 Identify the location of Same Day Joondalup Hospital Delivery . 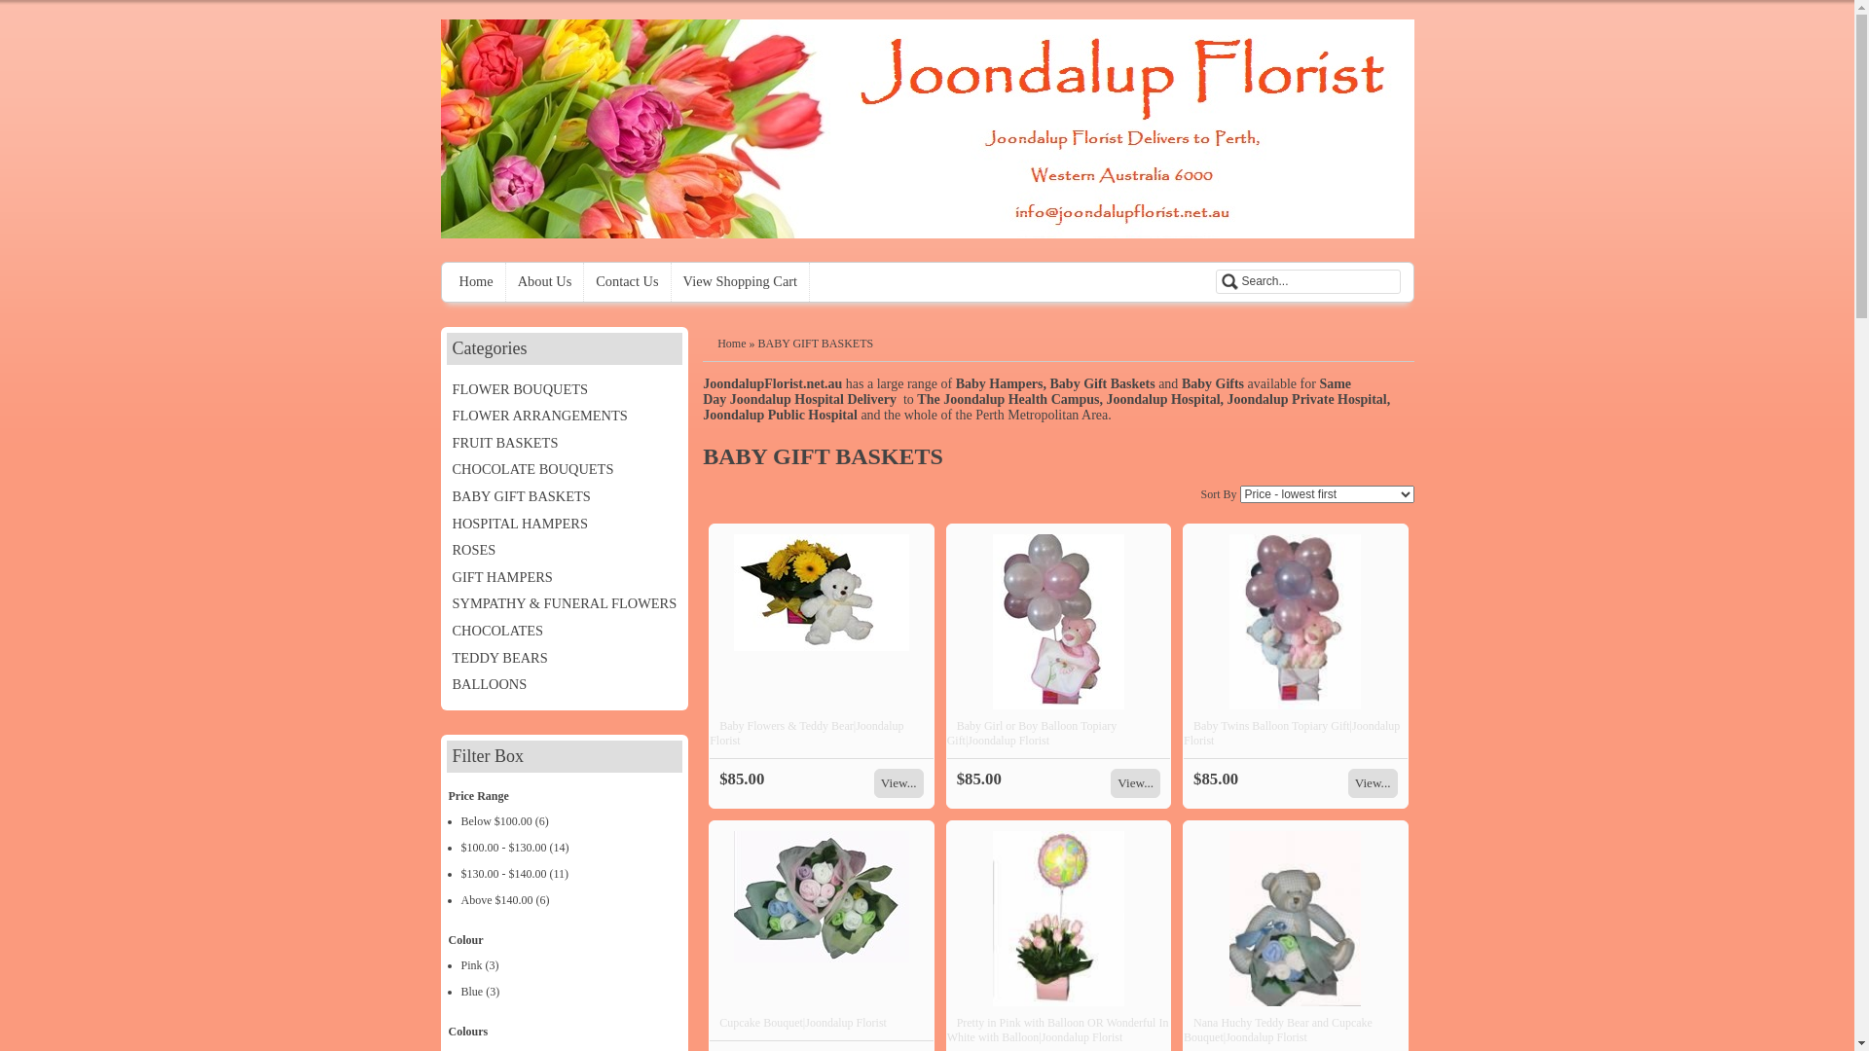
(1027, 391).